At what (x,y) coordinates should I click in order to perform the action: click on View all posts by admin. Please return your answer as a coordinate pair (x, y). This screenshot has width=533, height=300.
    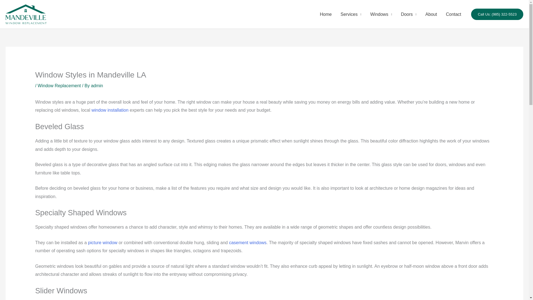
    Looking at the image, I should click on (97, 86).